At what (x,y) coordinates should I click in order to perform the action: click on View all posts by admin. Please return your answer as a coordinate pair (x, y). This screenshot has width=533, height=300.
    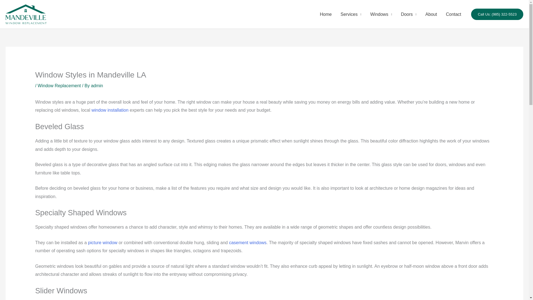
    Looking at the image, I should click on (97, 86).